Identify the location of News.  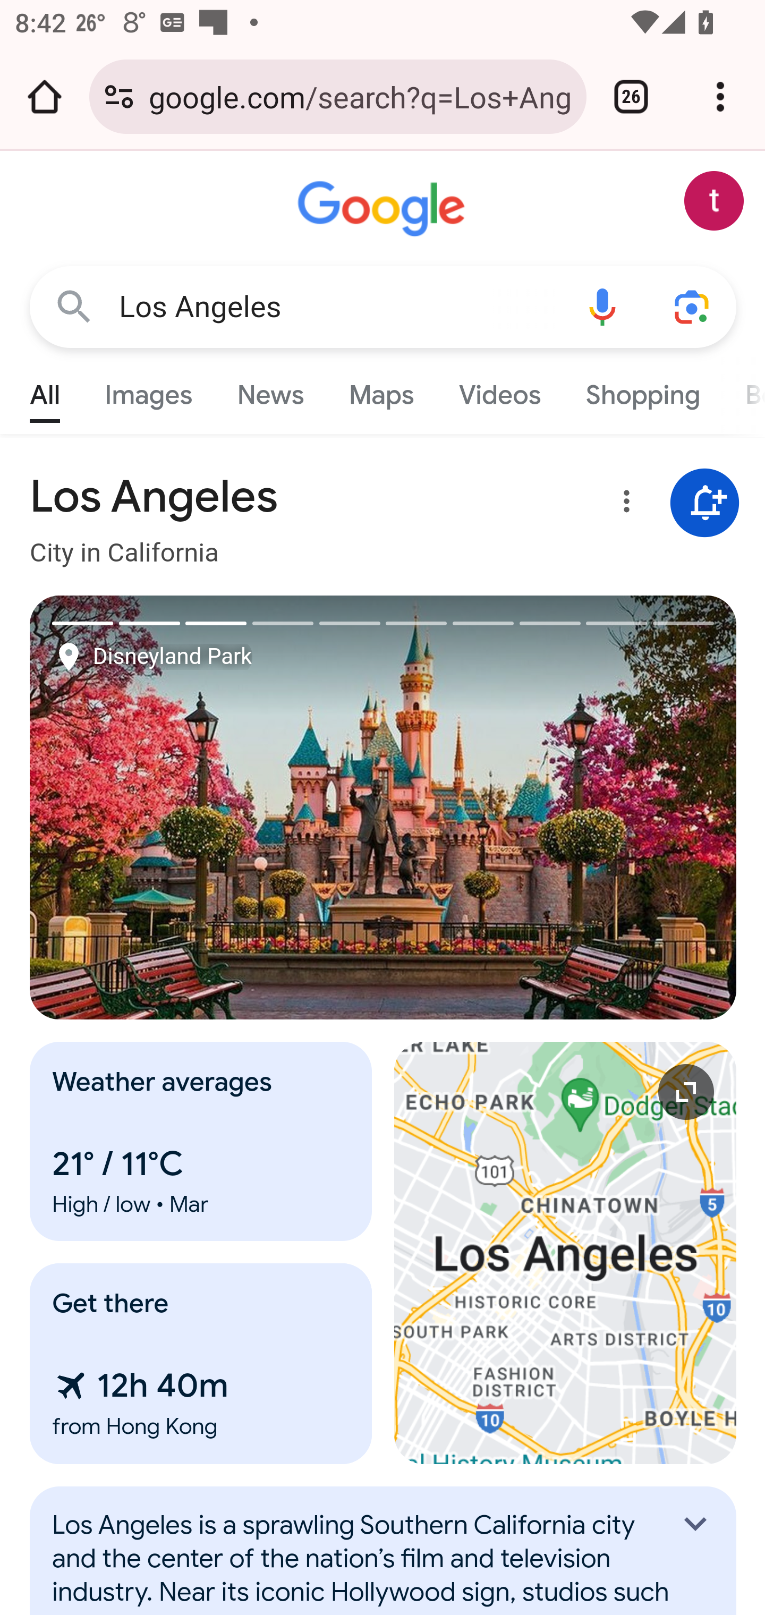
(270, 390).